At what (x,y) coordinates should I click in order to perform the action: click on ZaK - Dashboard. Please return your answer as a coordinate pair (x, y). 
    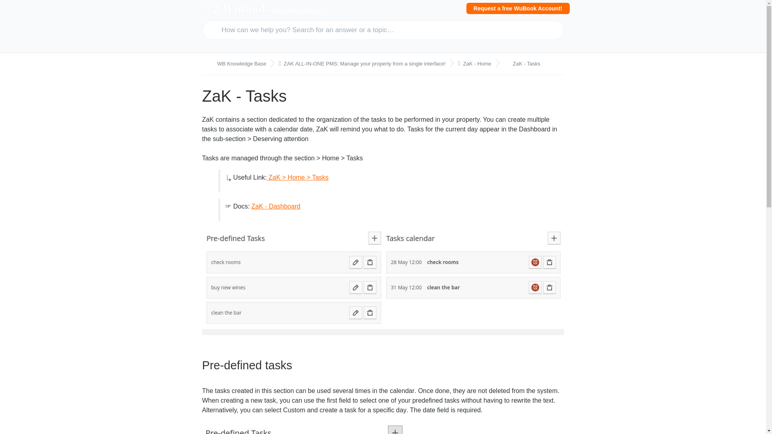
    Looking at the image, I should click on (276, 206).